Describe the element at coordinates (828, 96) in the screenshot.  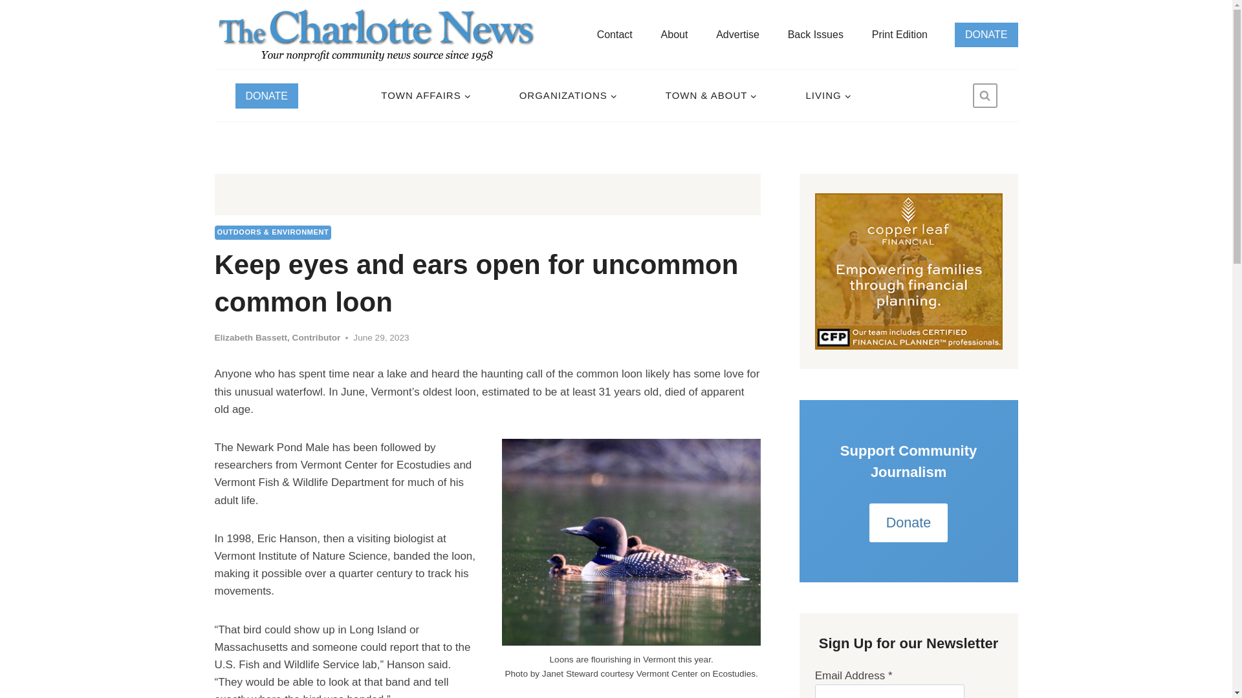
I see `LIVING` at that location.